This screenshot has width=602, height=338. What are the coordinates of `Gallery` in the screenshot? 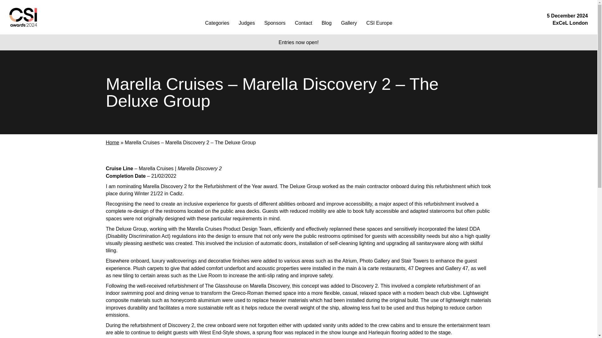 It's located at (349, 23).